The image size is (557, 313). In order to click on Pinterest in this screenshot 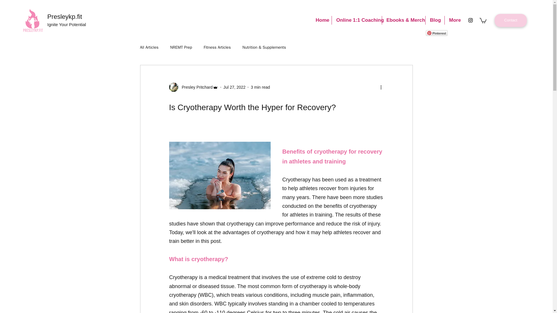, I will do `click(437, 33)`.